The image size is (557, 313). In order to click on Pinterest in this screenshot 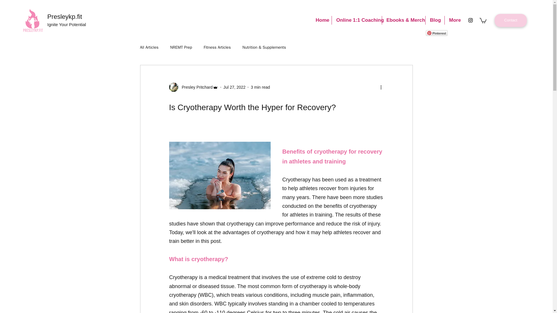, I will do `click(437, 33)`.